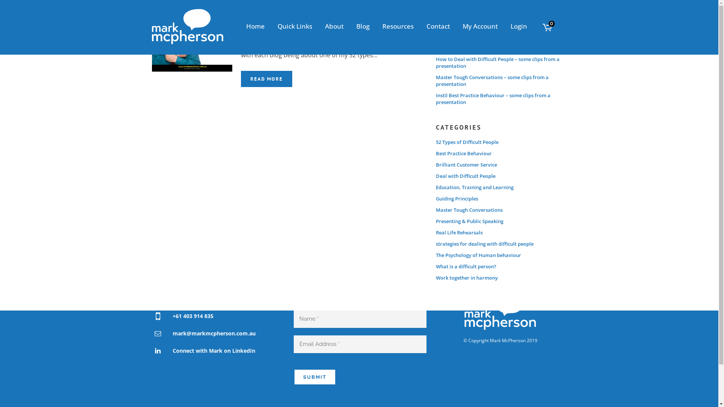 The width and height of the screenshot is (724, 407). What do you see at coordinates (466, 165) in the screenshot?
I see `Brilliant Customer Service` at bounding box center [466, 165].